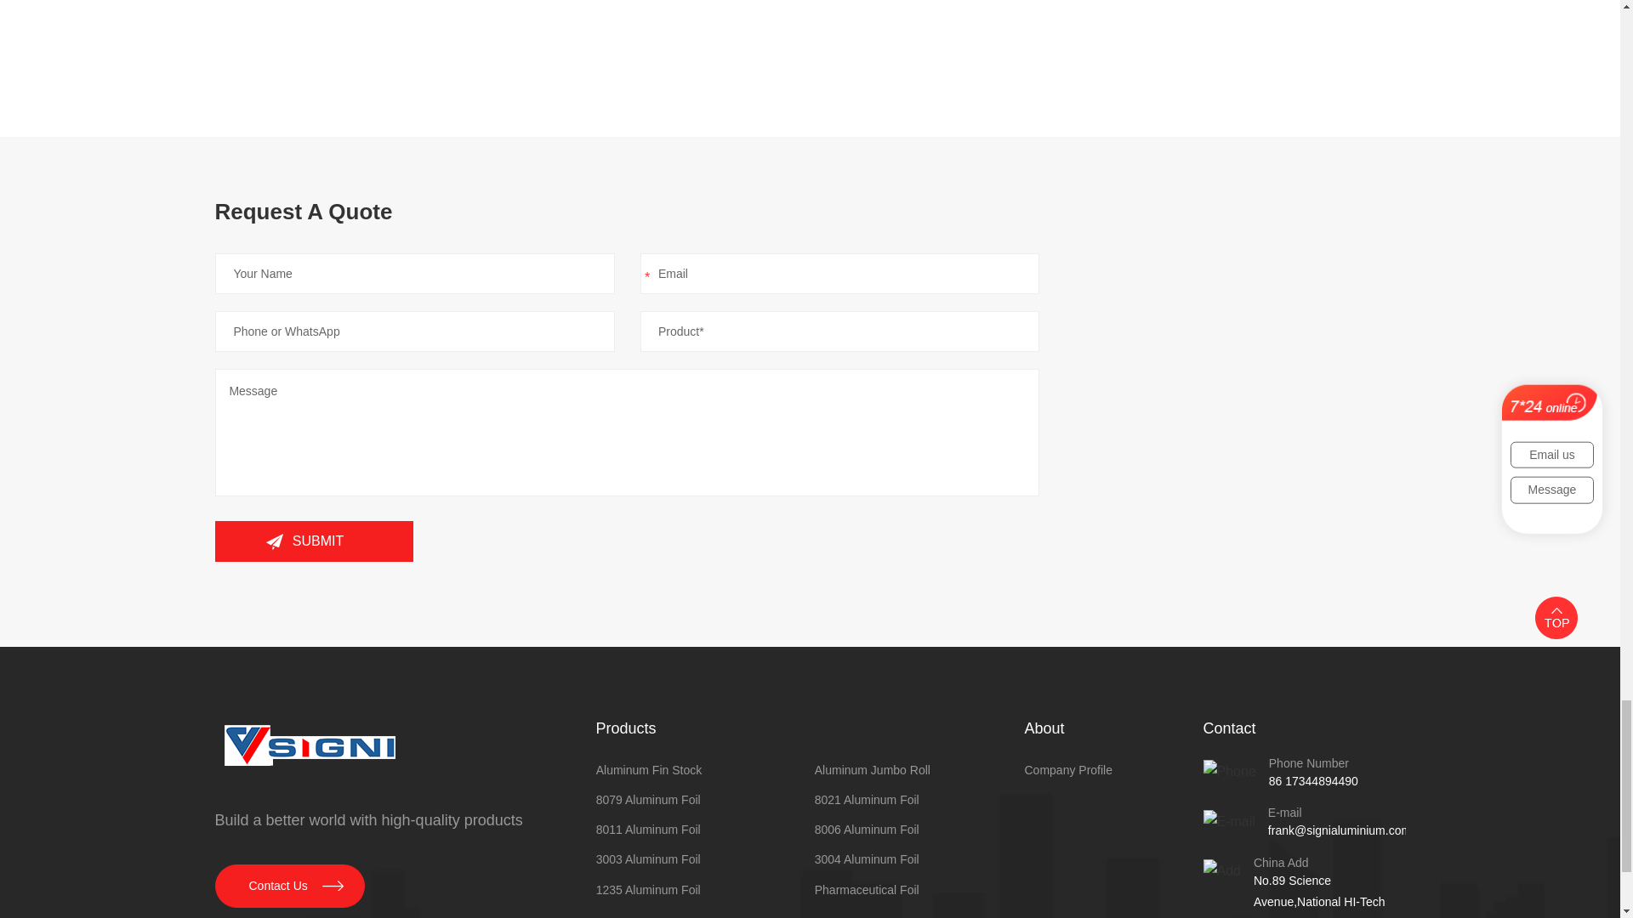 The width and height of the screenshot is (1633, 918). Describe the element at coordinates (920, 889) in the screenshot. I see `Pharmaceutical Foil` at that location.